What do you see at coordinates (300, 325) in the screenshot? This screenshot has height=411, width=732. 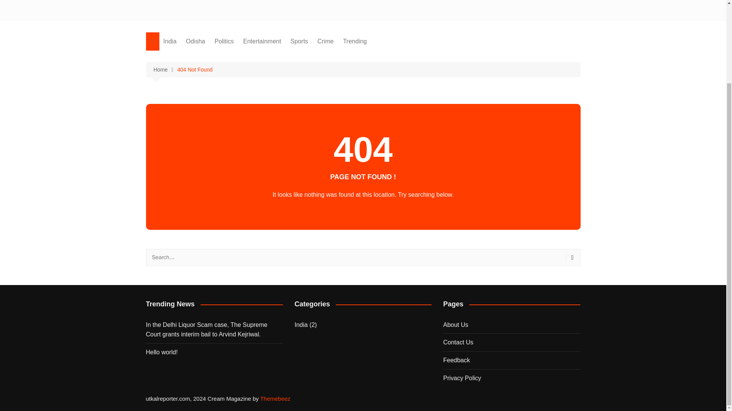 I see `India` at bounding box center [300, 325].